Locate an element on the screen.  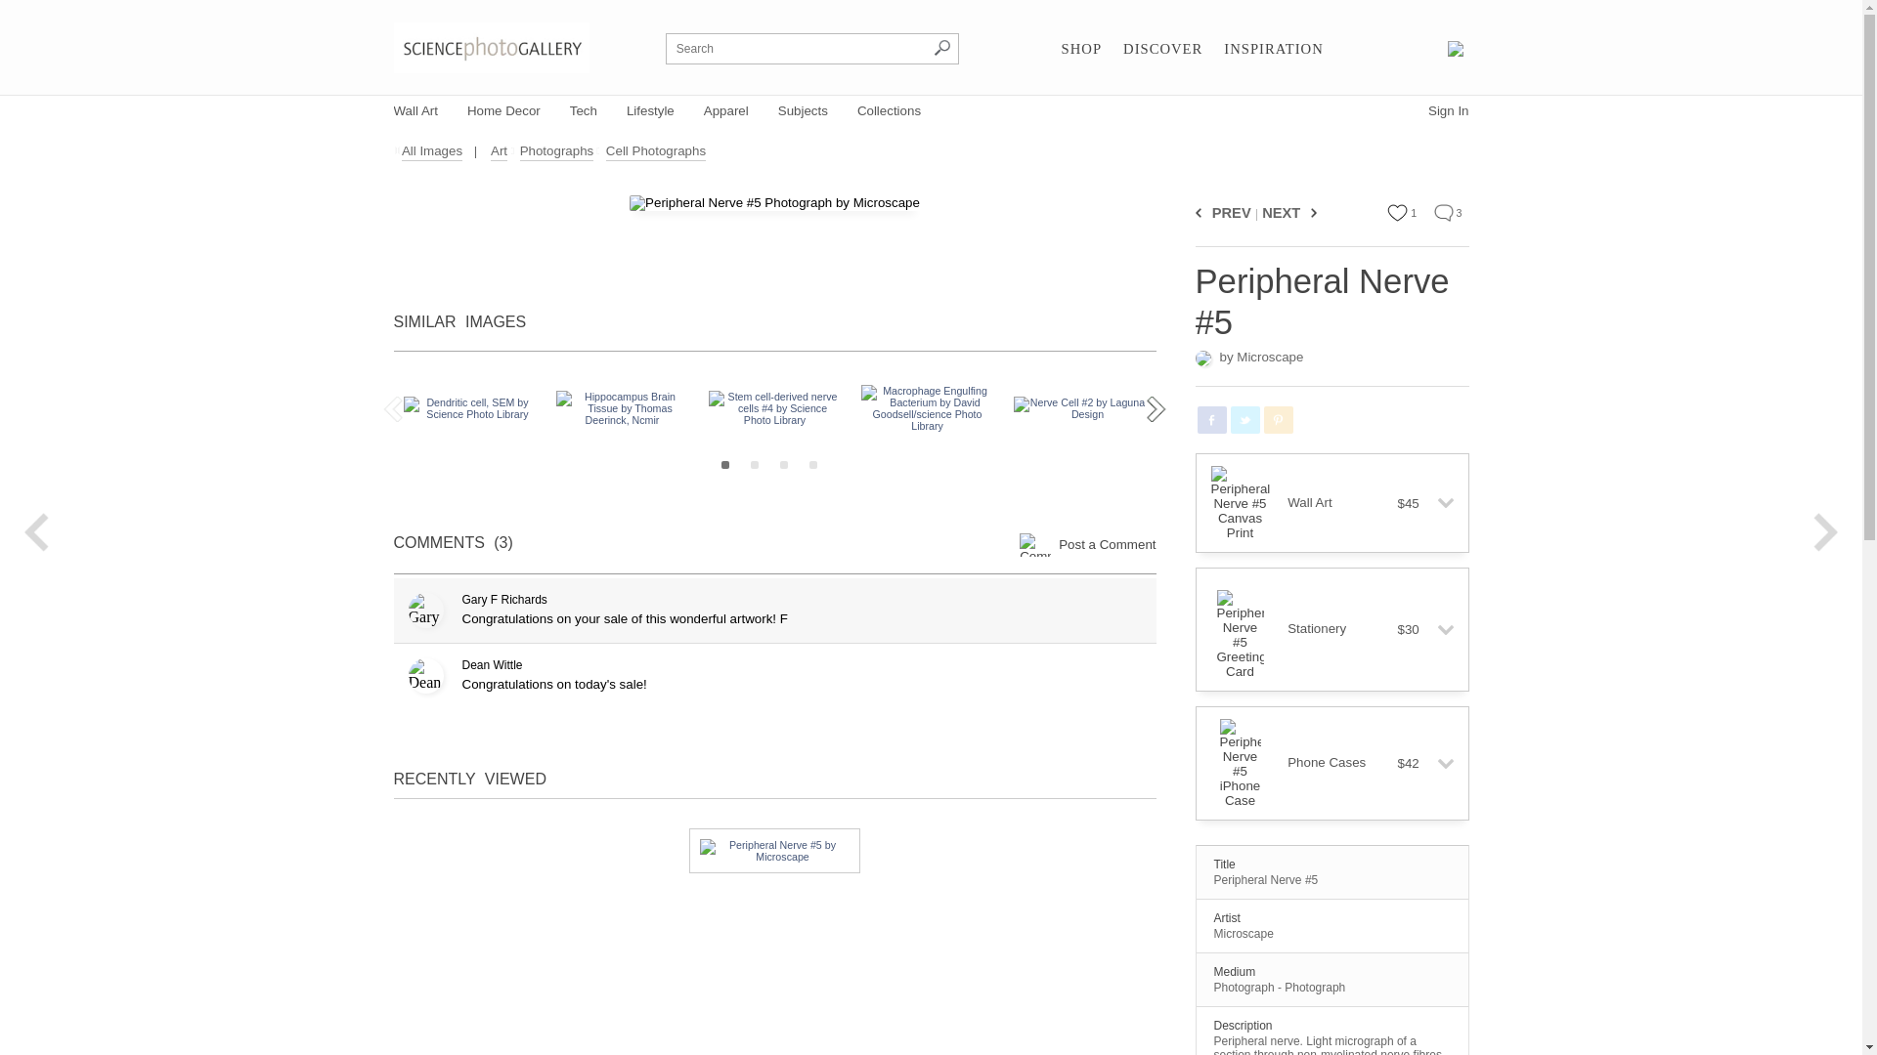
INSPIRATION is located at coordinates (1273, 49).